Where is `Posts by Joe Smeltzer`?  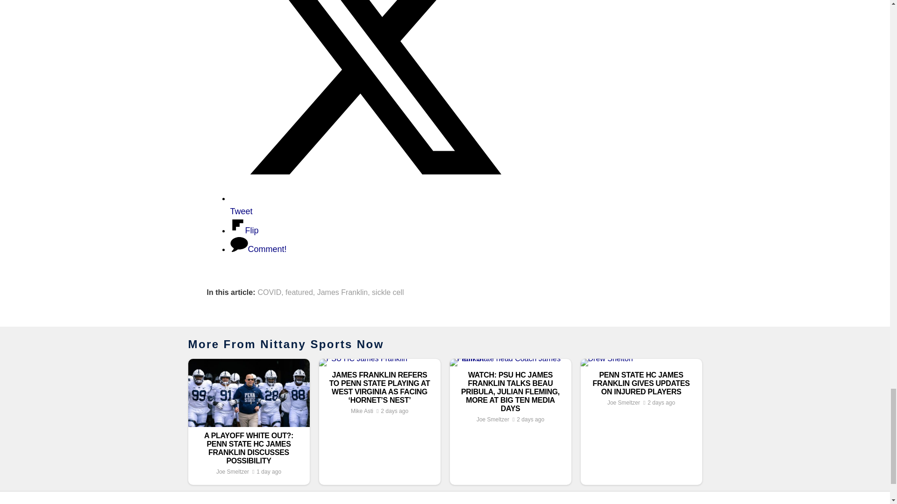
Posts by Joe Smeltzer is located at coordinates (623, 403).